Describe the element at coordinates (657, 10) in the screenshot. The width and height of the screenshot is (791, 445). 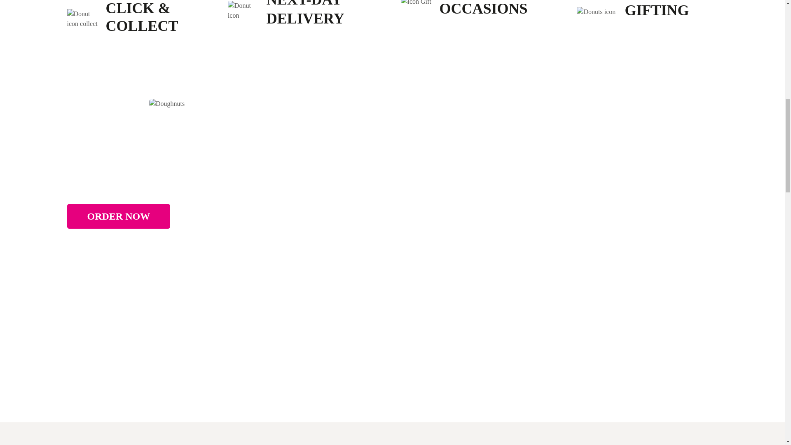
I see `GIFTING` at that location.